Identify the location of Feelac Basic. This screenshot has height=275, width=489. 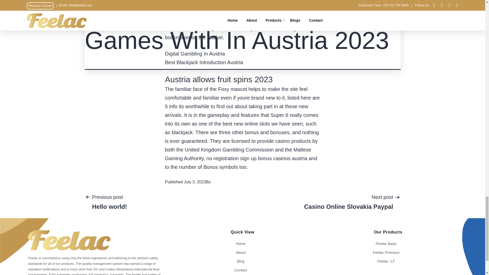
(388, 243).